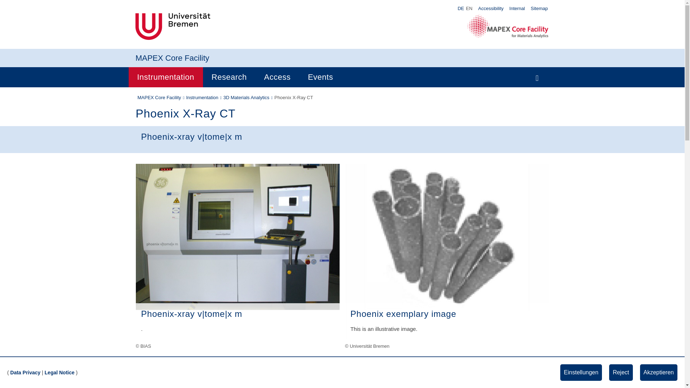 The image size is (690, 388). Describe the element at coordinates (172, 58) in the screenshot. I see `MAPEX Core Facility` at that location.